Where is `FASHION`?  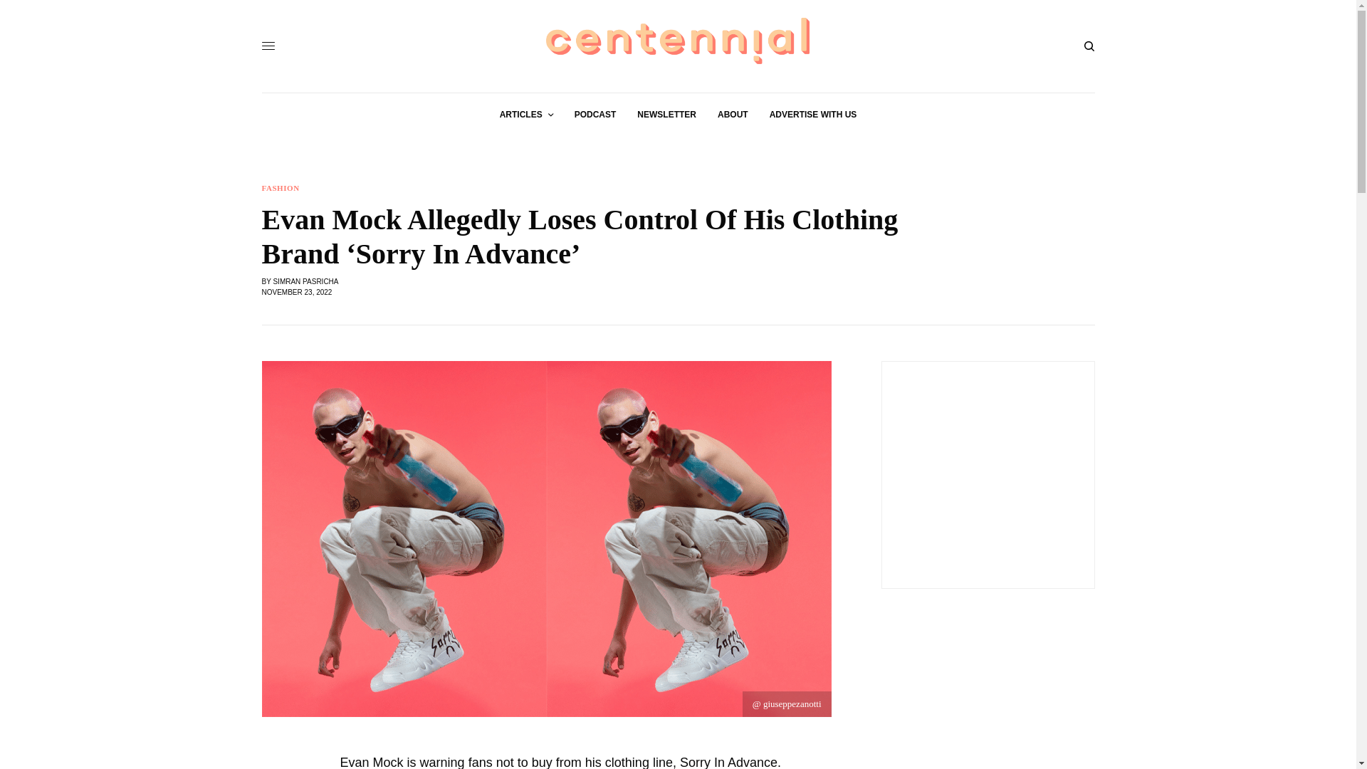
FASHION is located at coordinates (281, 188).